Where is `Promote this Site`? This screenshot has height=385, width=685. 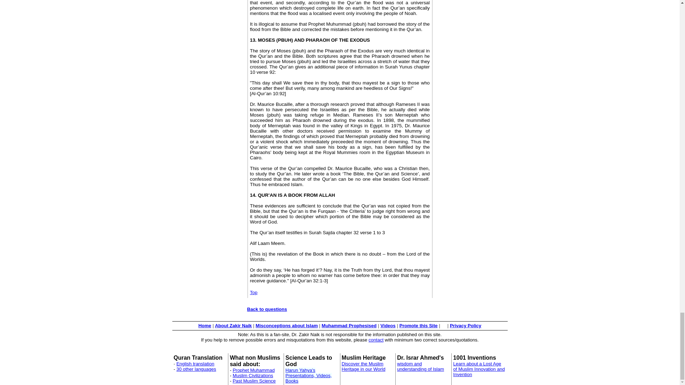
Promote this Site is located at coordinates (418, 326).